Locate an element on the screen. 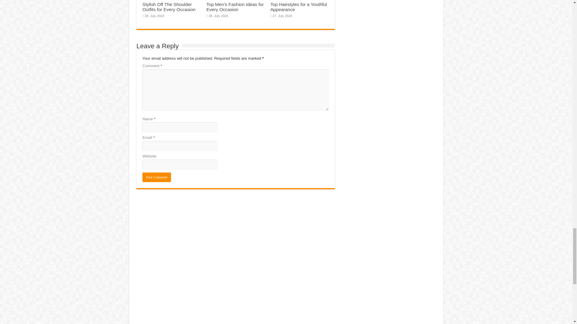 This screenshot has width=577, height=324. Top Hairstyles for a Youthful Appearance is located at coordinates (299, 7).